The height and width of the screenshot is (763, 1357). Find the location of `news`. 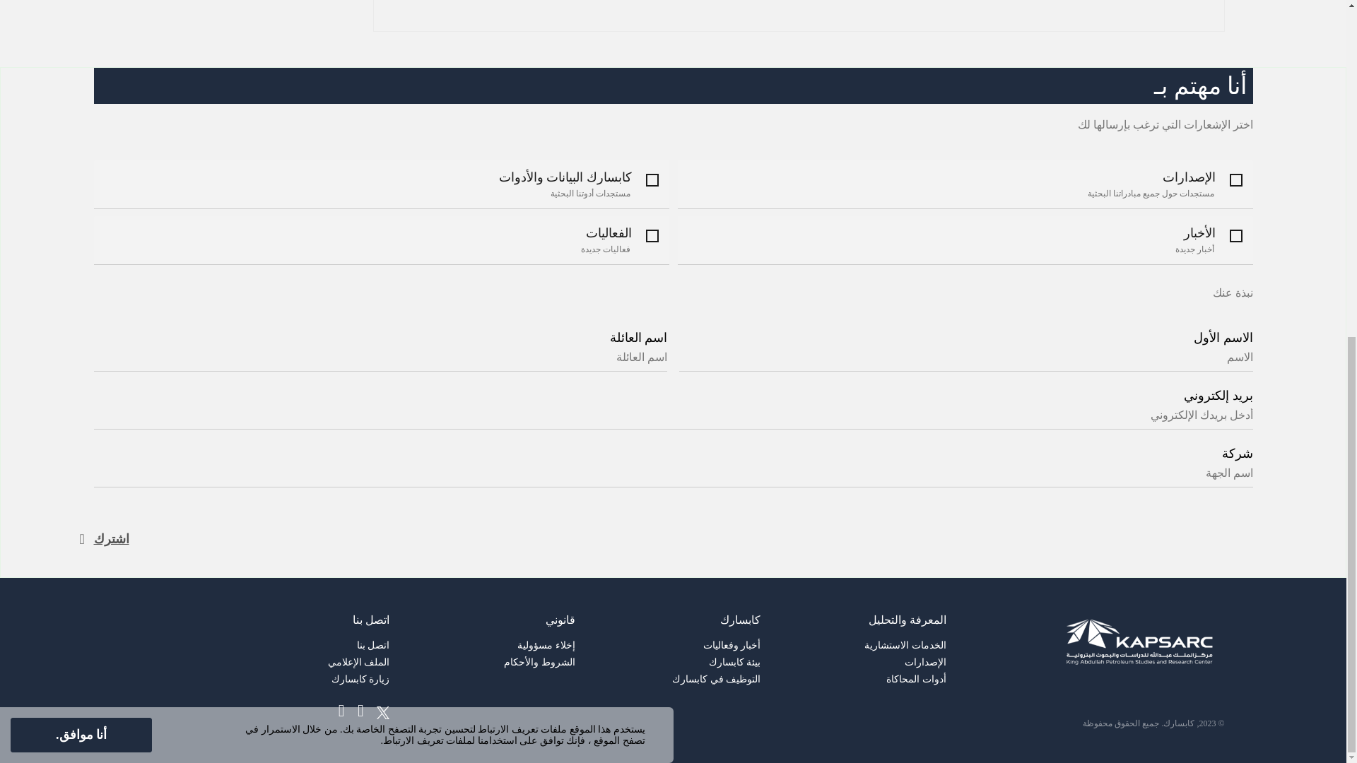

news is located at coordinates (1235, 236).